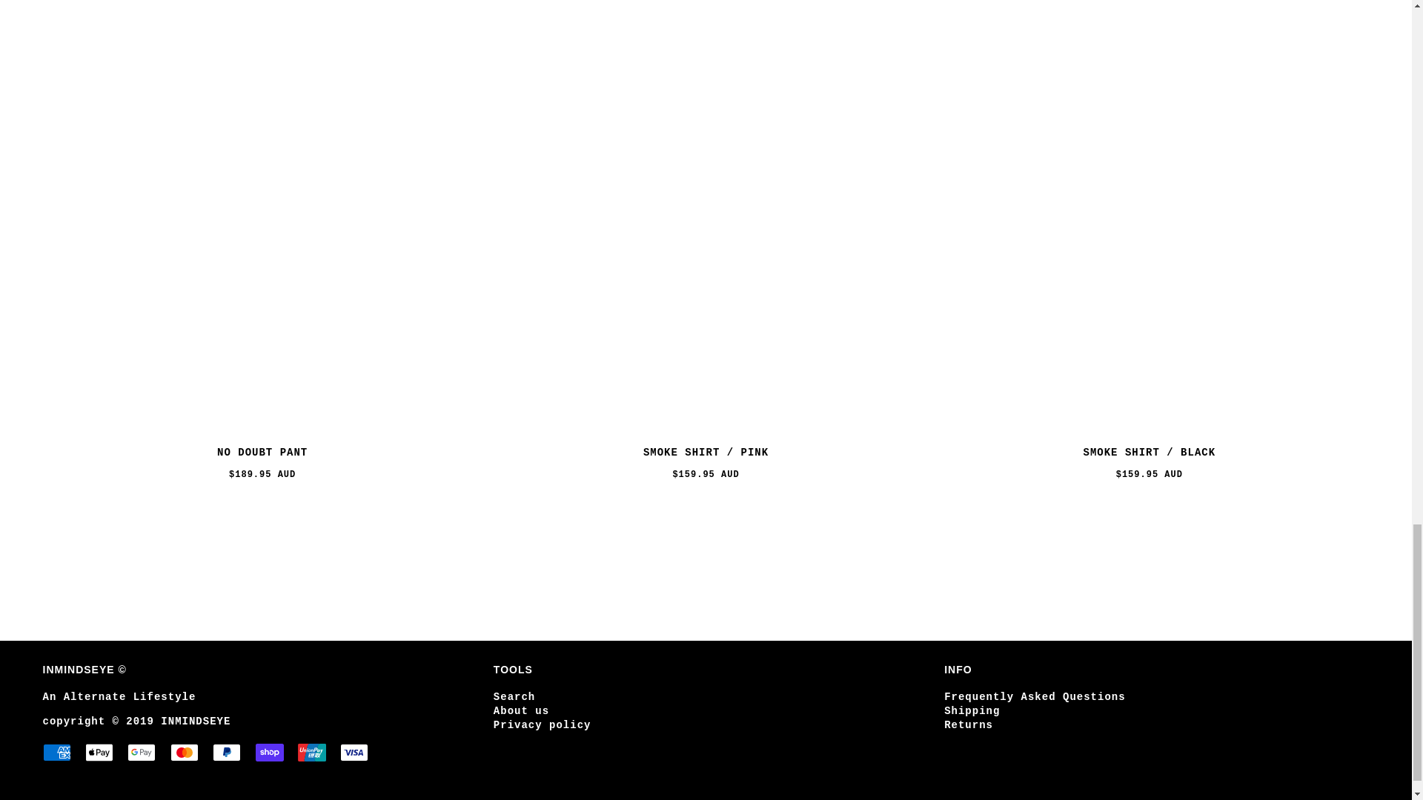 This screenshot has width=1423, height=800. I want to click on American Express, so click(56, 753).